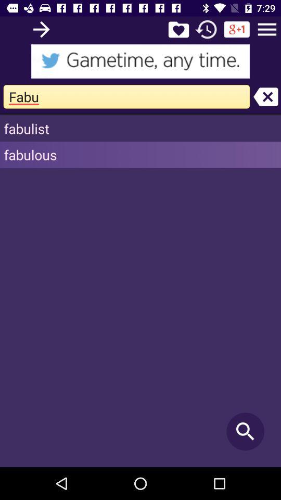 The width and height of the screenshot is (281, 500). I want to click on cancel search, so click(265, 97).